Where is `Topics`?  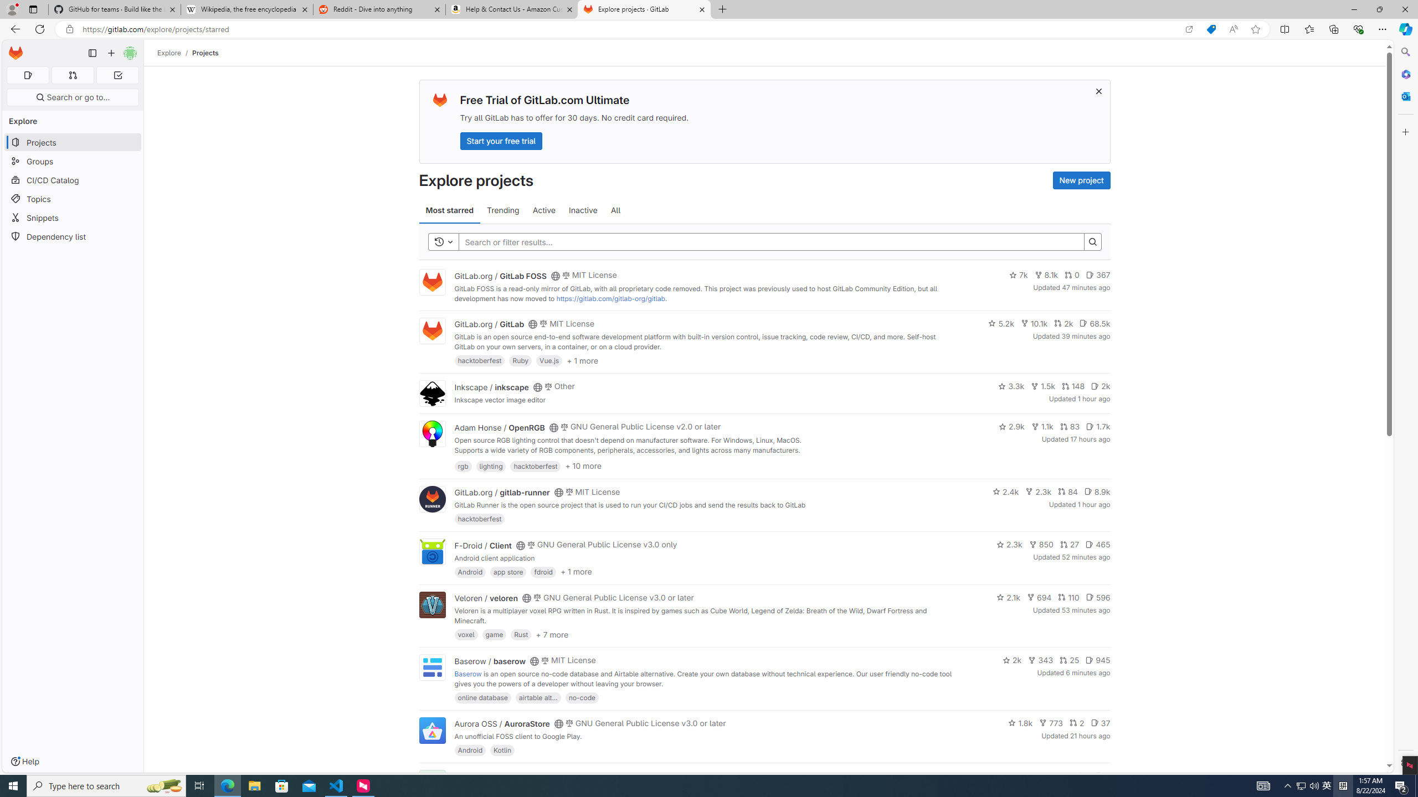 Topics is located at coordinates (73, 198).